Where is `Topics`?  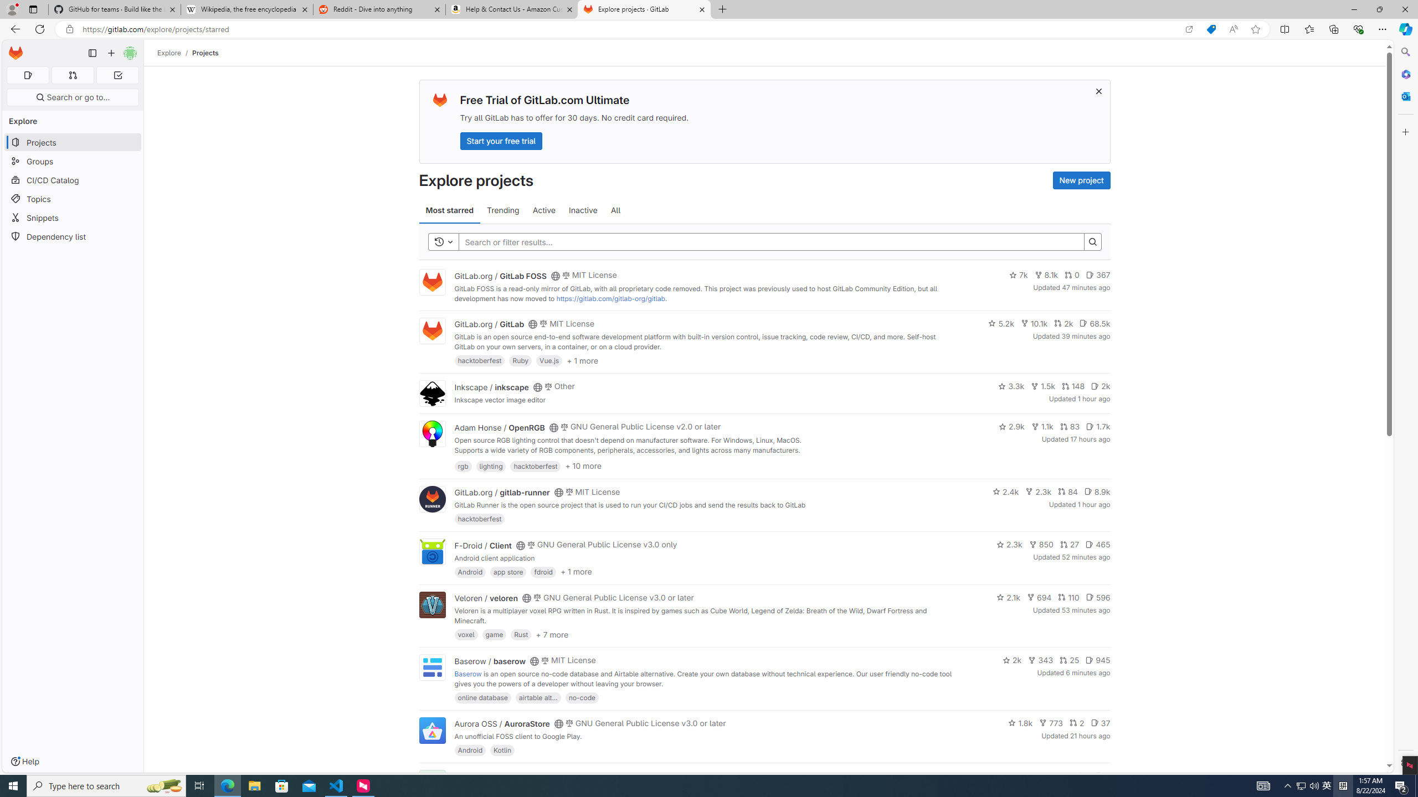 Topics is located at coordinates (73, 198).